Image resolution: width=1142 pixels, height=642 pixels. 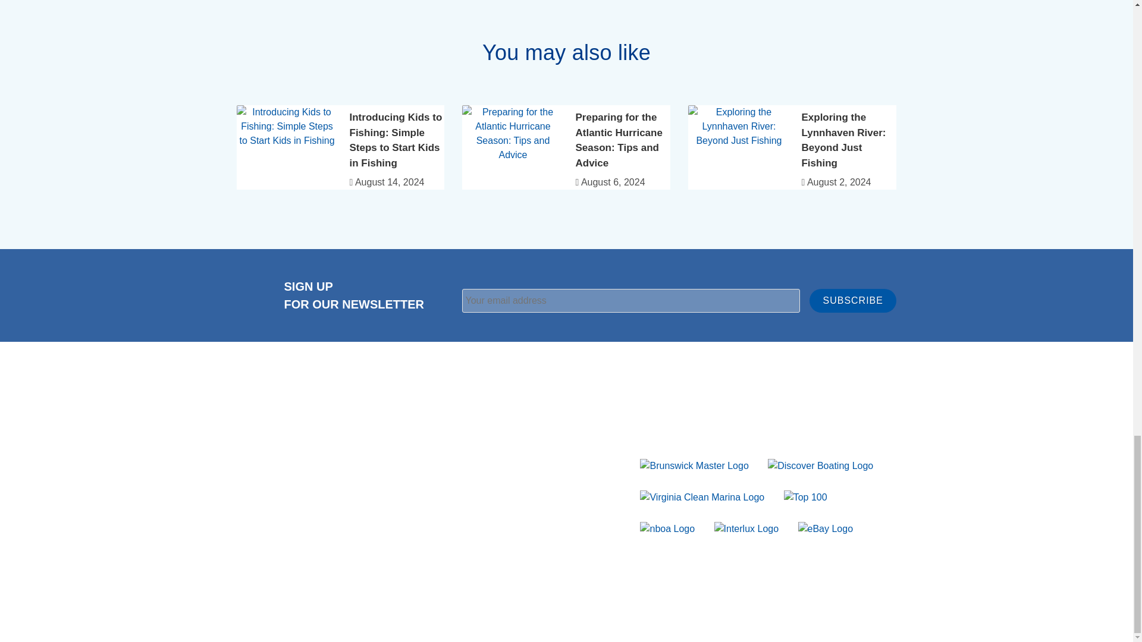 What do you see at coordinates (820, 465) in the screenshot?
I see `Discover Boating Logo` at bounding box center [820, 465].